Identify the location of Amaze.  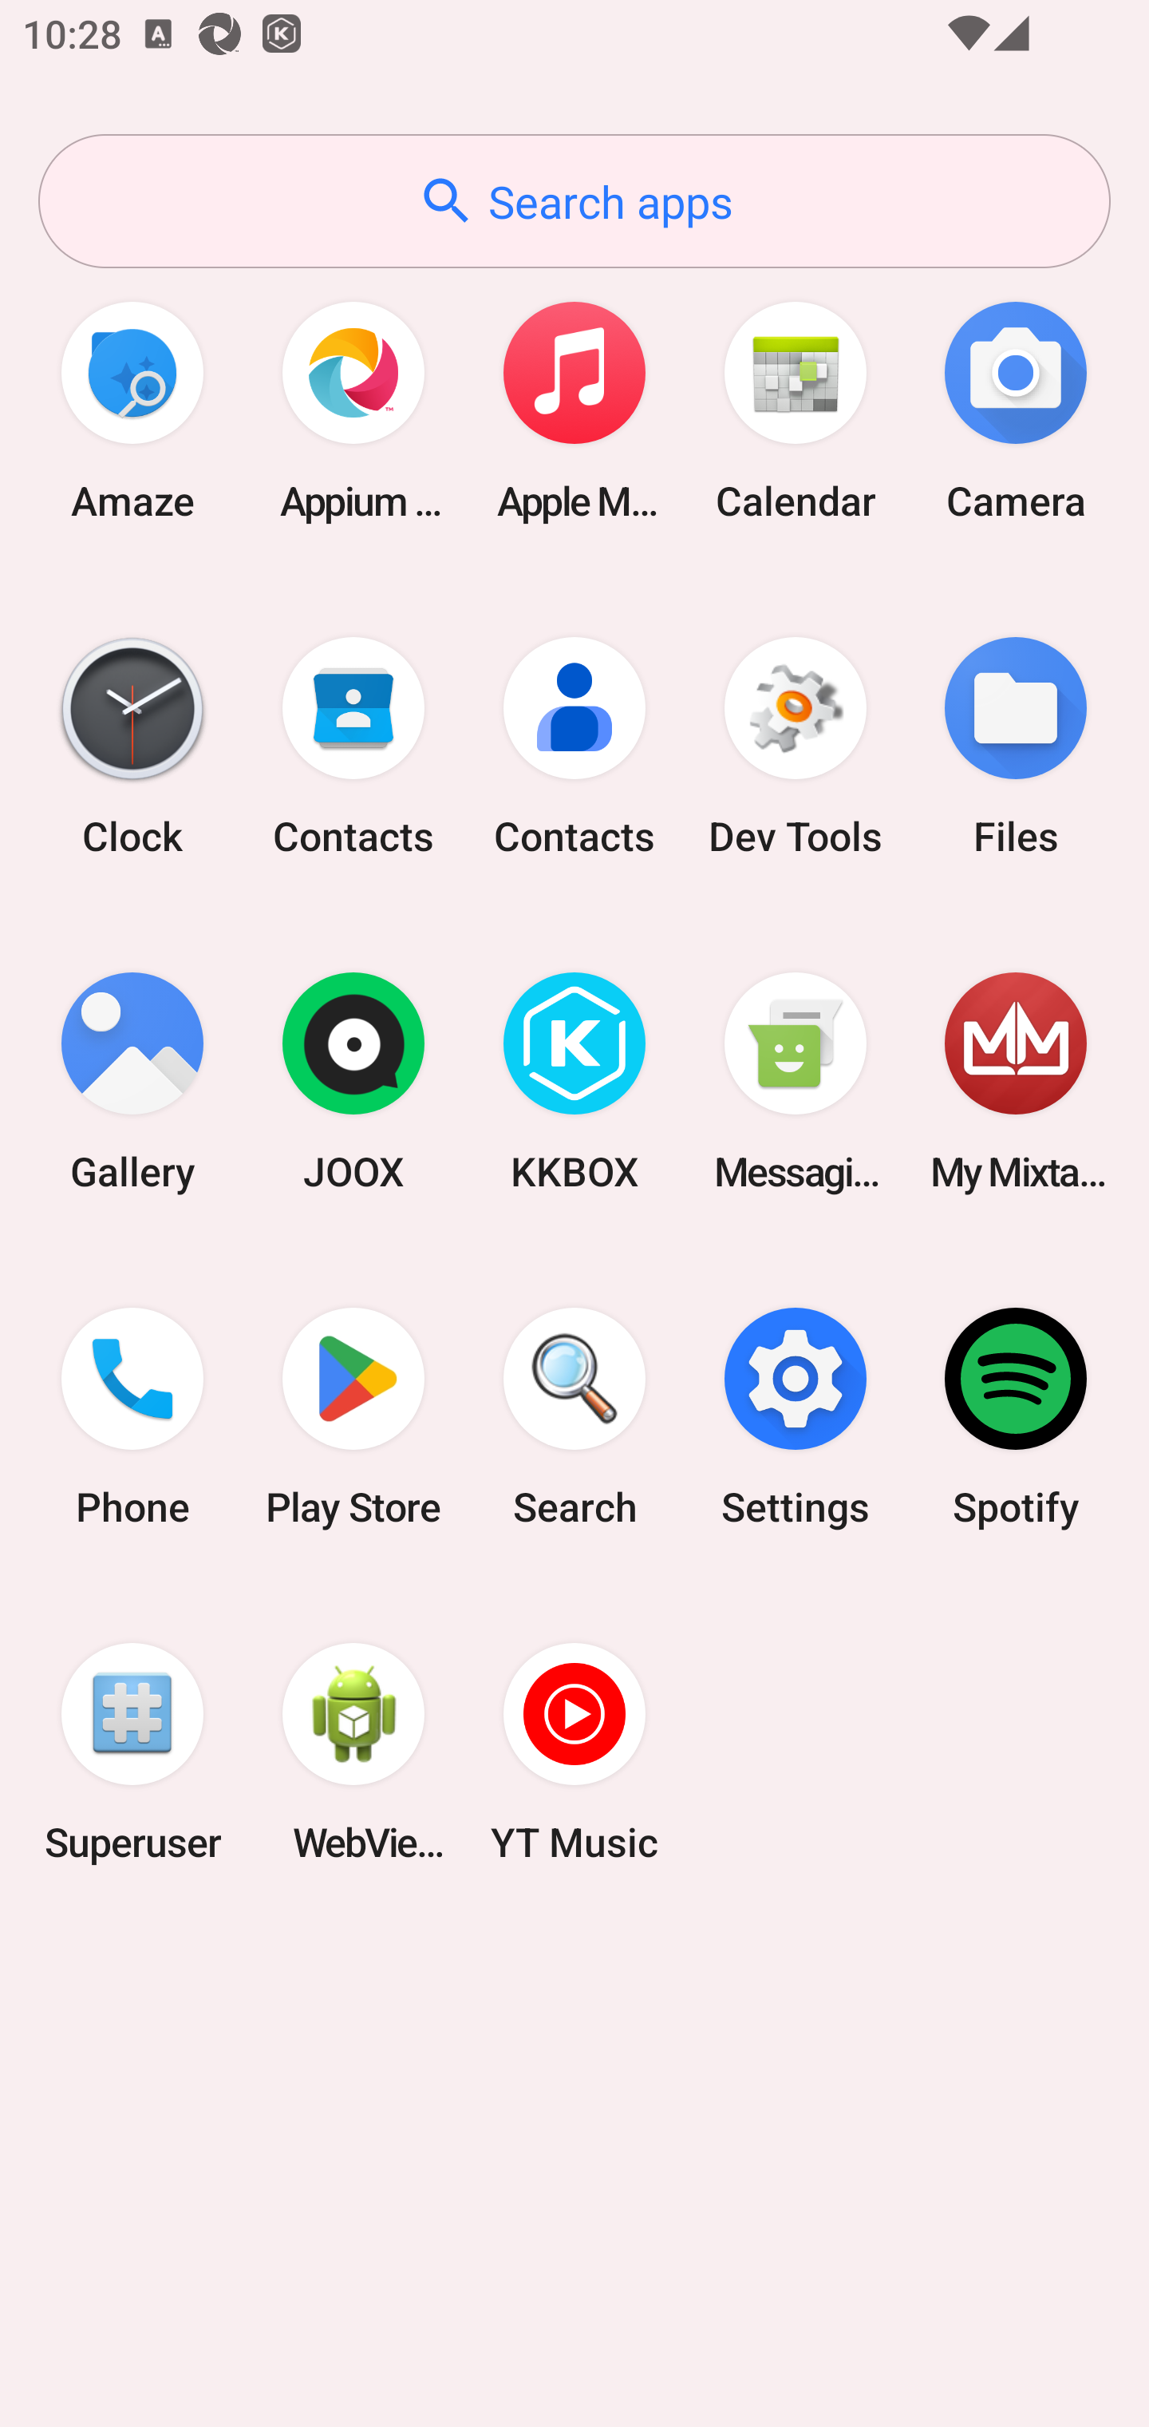
(132, 410).